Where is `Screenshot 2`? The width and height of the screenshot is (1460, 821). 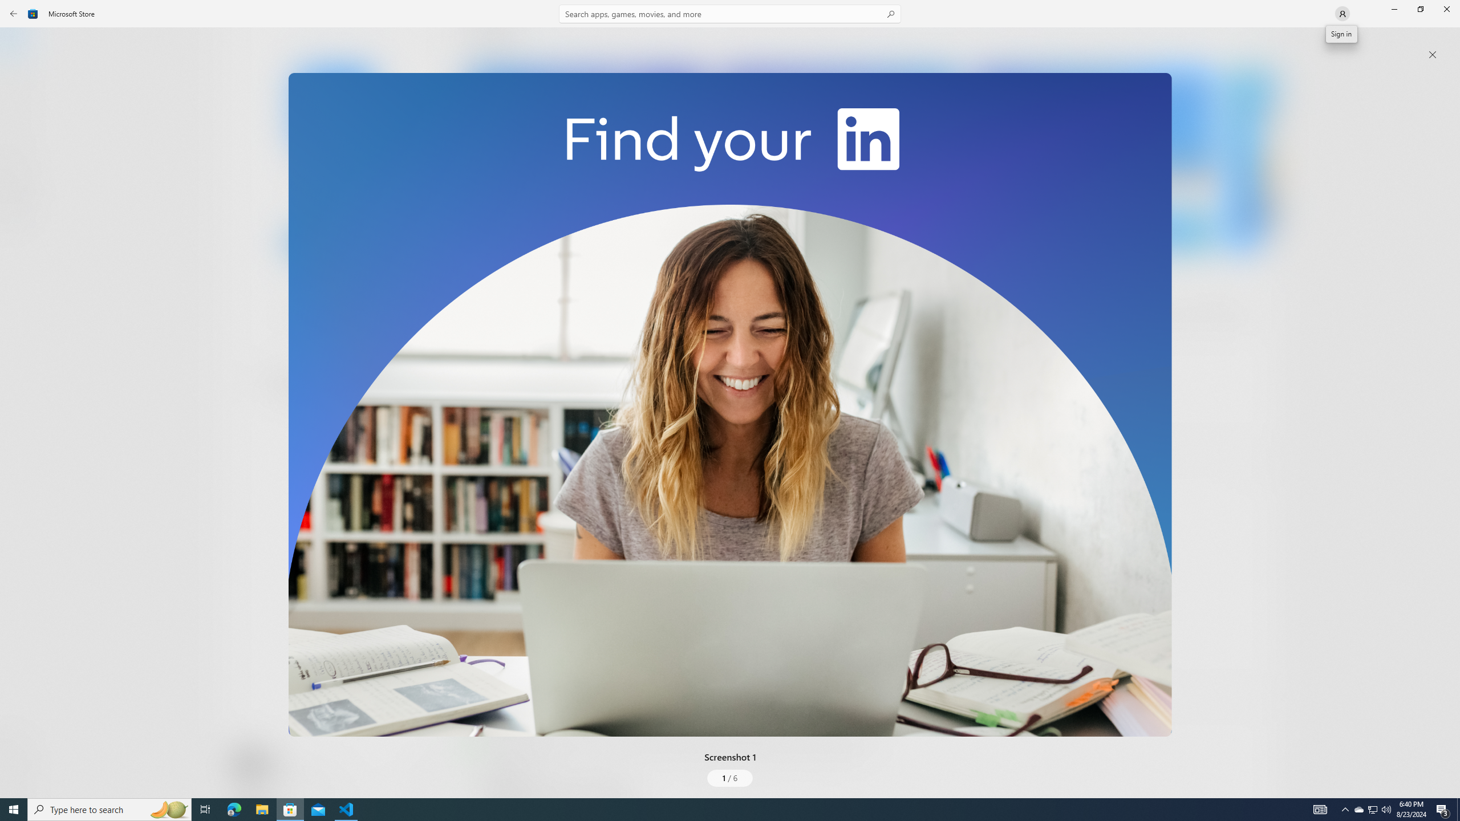
Screenshot 2 is located at coordinates (839, 160).